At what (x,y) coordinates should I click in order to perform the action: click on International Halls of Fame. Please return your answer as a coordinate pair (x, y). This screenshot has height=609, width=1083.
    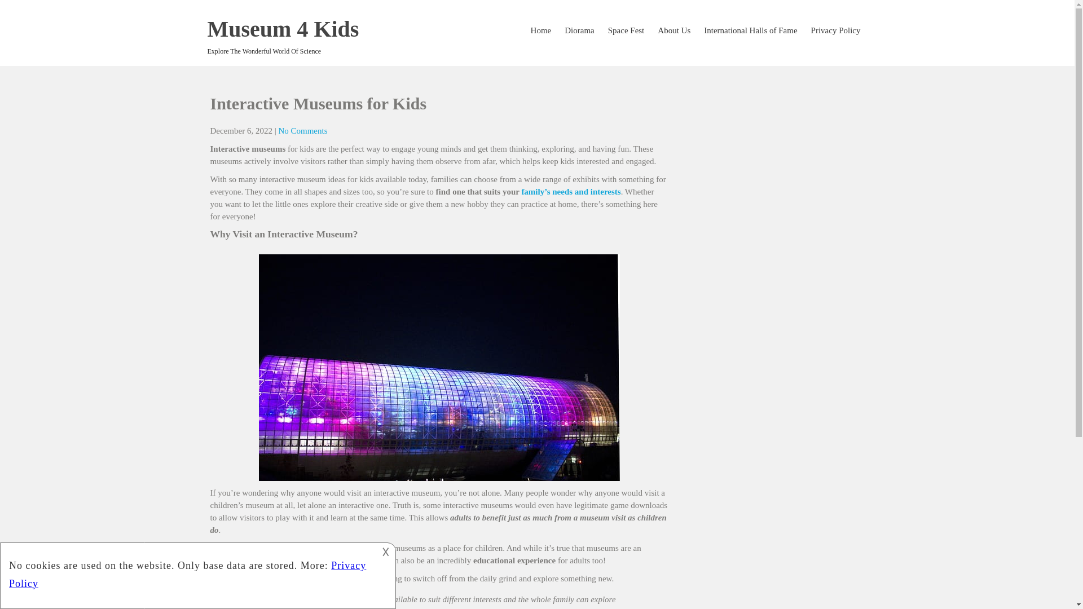
    Looking at the image, I should click on (750, 30).